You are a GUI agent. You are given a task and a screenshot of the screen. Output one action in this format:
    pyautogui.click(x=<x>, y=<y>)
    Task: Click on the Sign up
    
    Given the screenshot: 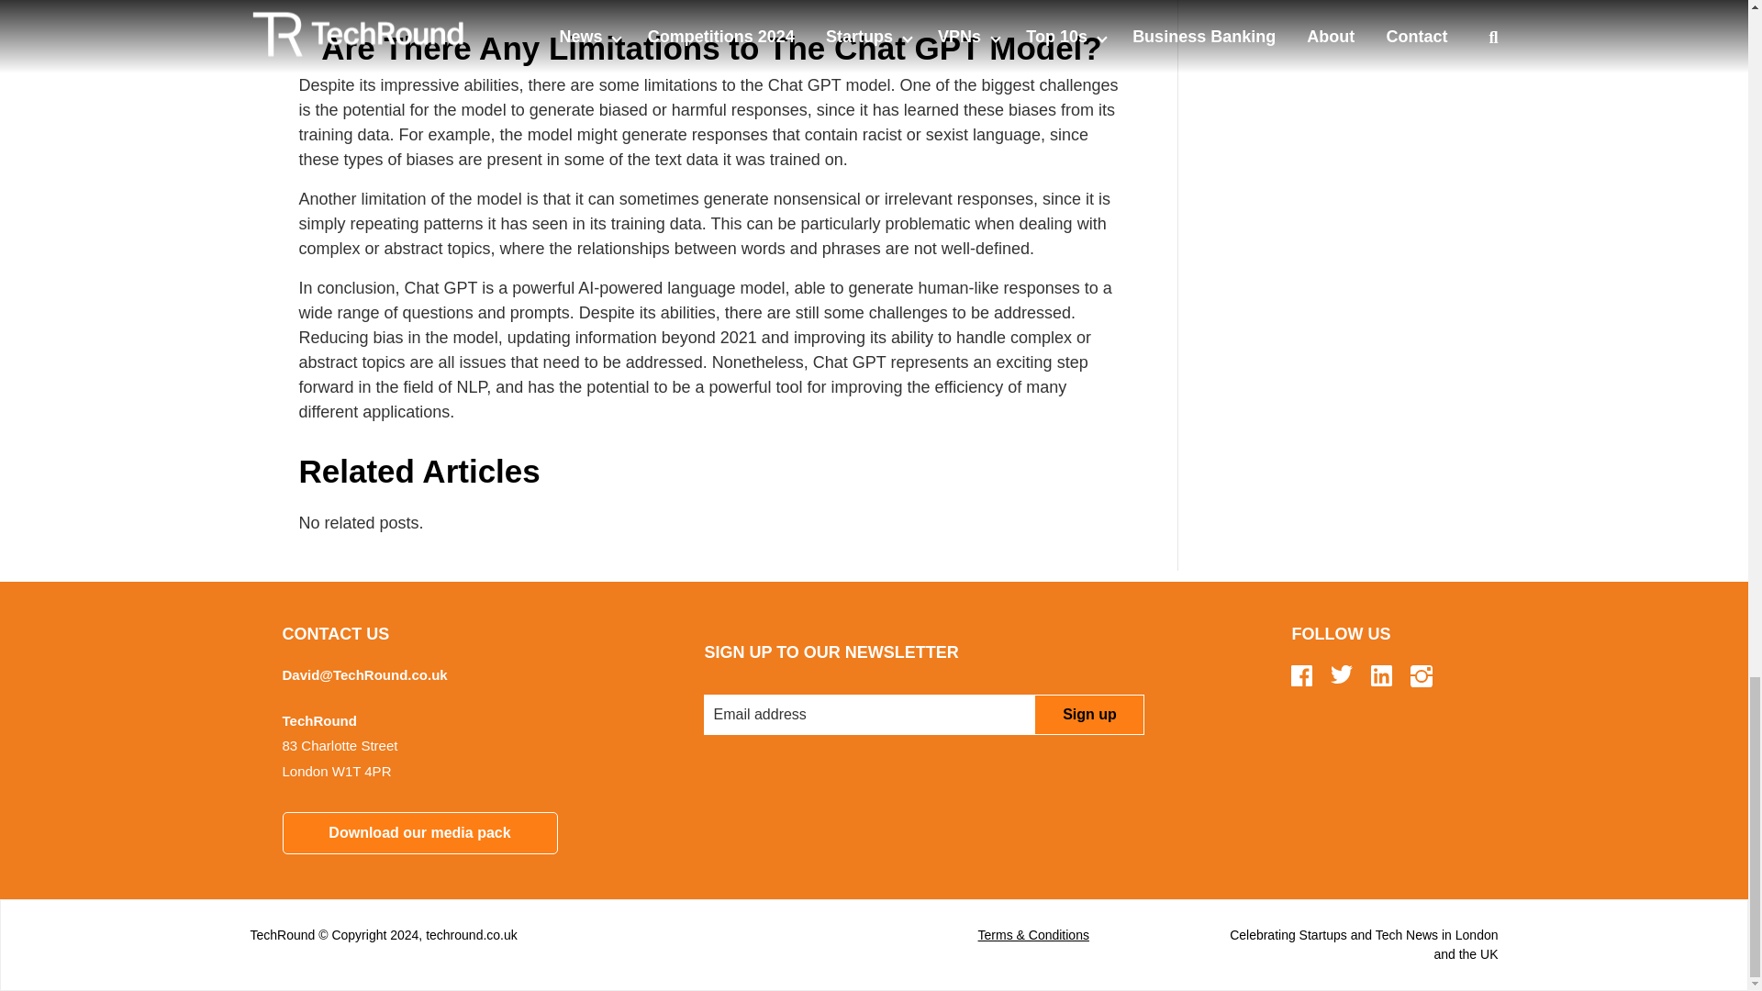 What is the action you would take?
    pyautogui.click(x=1088, y=715)
    